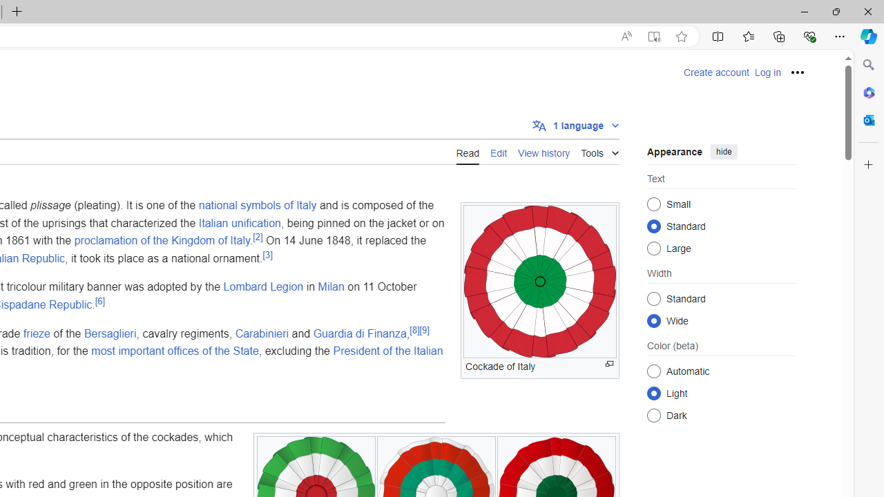  I want to click on Automatic, so click(653, 371).